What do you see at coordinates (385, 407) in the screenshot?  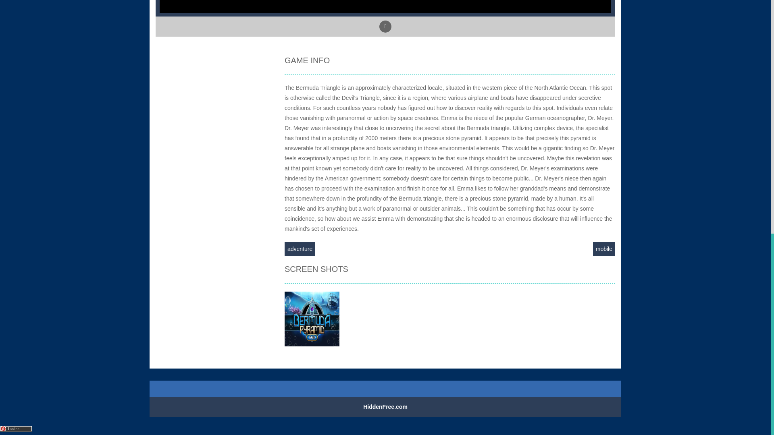 I see `HiddenFree.com` at bounding box center [385, 407].